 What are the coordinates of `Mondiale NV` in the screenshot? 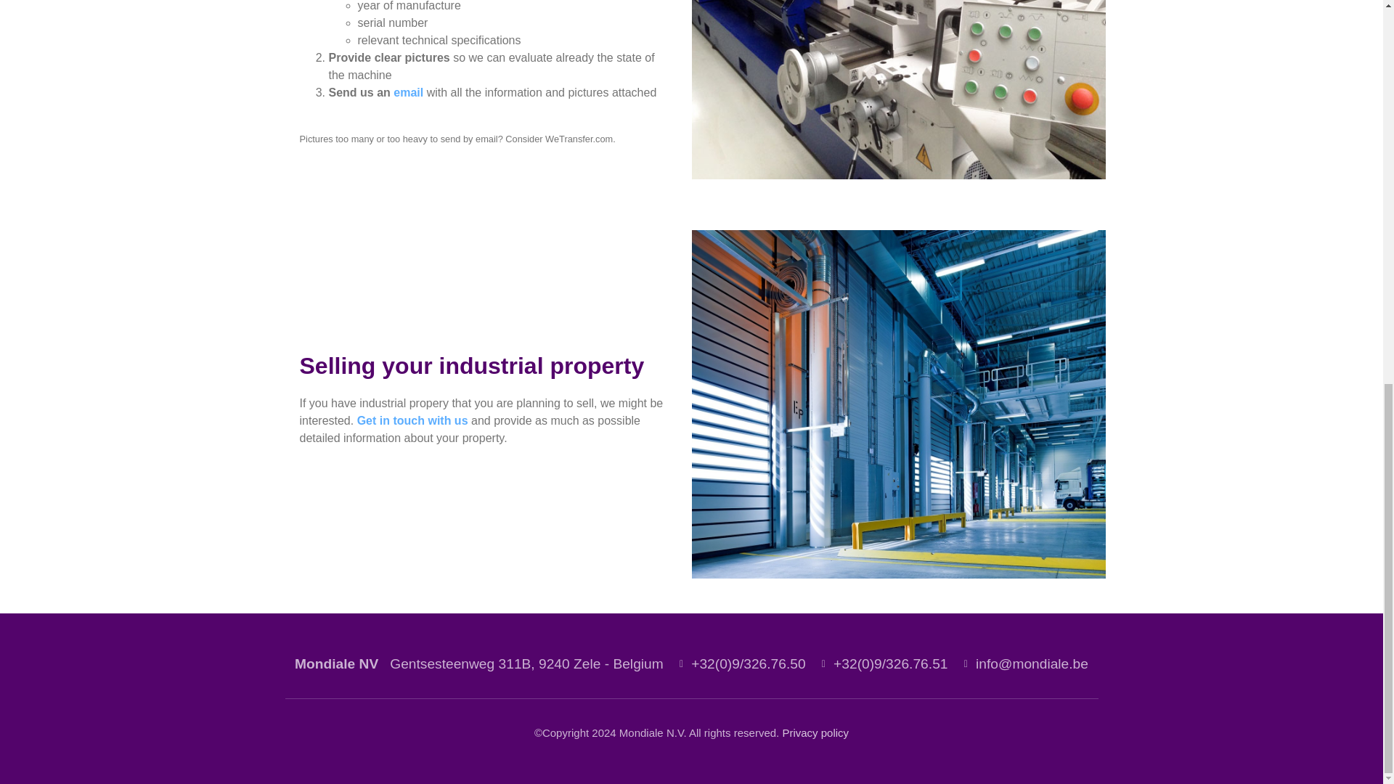 It's located at (335, 663).